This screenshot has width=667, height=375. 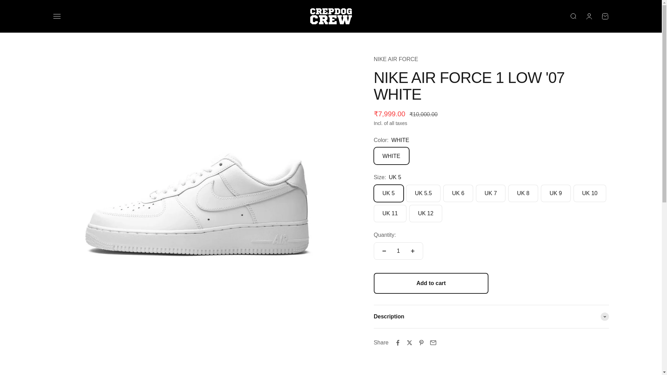 What do you see at coordinates (604, 16) in the screenshot?
I see `UK 5` at bounding box center [604, 16].